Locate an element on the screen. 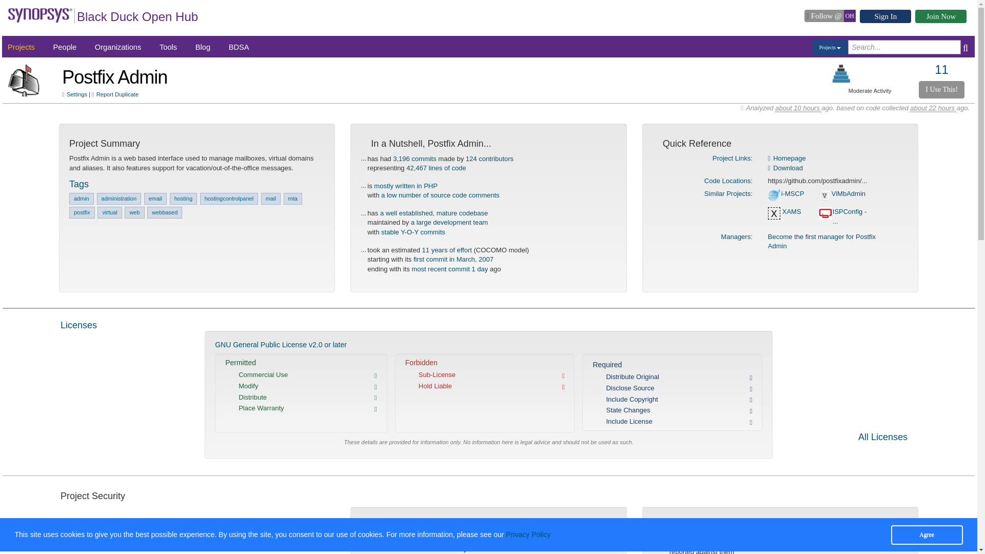 The height and width of the screenshot is (554, 985). email is located at coordinates (155, 198).